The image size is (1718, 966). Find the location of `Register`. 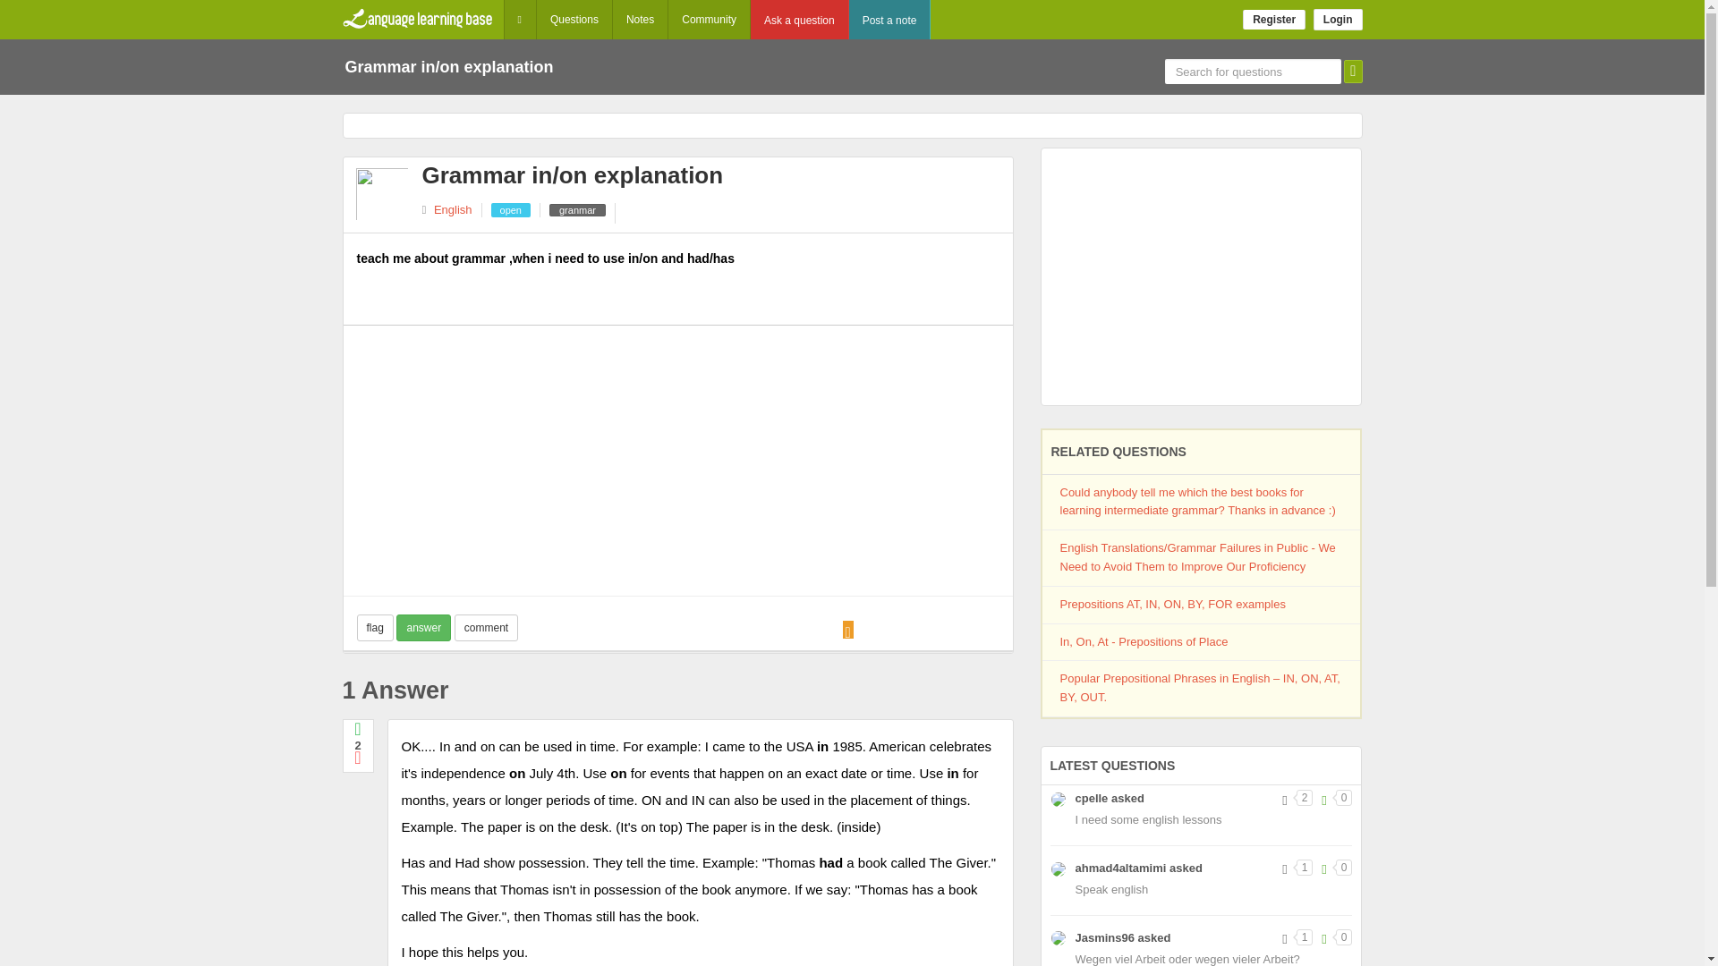

Register is located at coordinates (1274, 20).